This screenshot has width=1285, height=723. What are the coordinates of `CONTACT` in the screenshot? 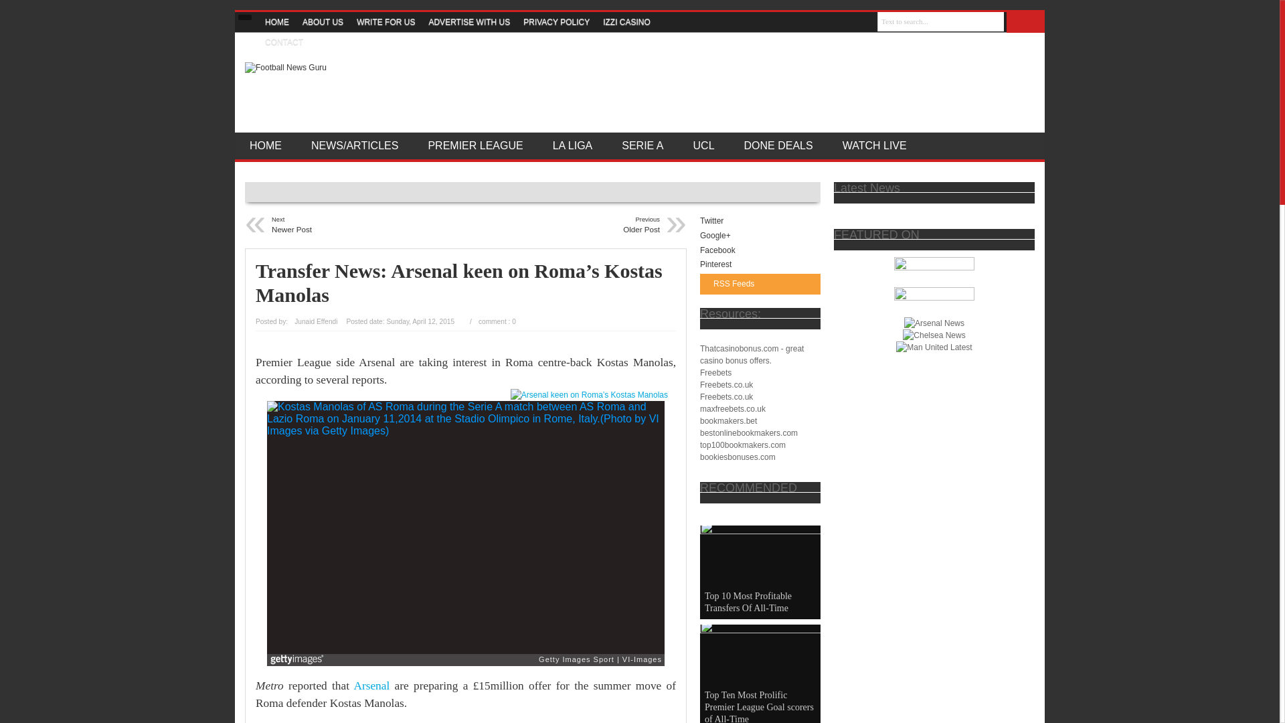 It's located at (284, 42).